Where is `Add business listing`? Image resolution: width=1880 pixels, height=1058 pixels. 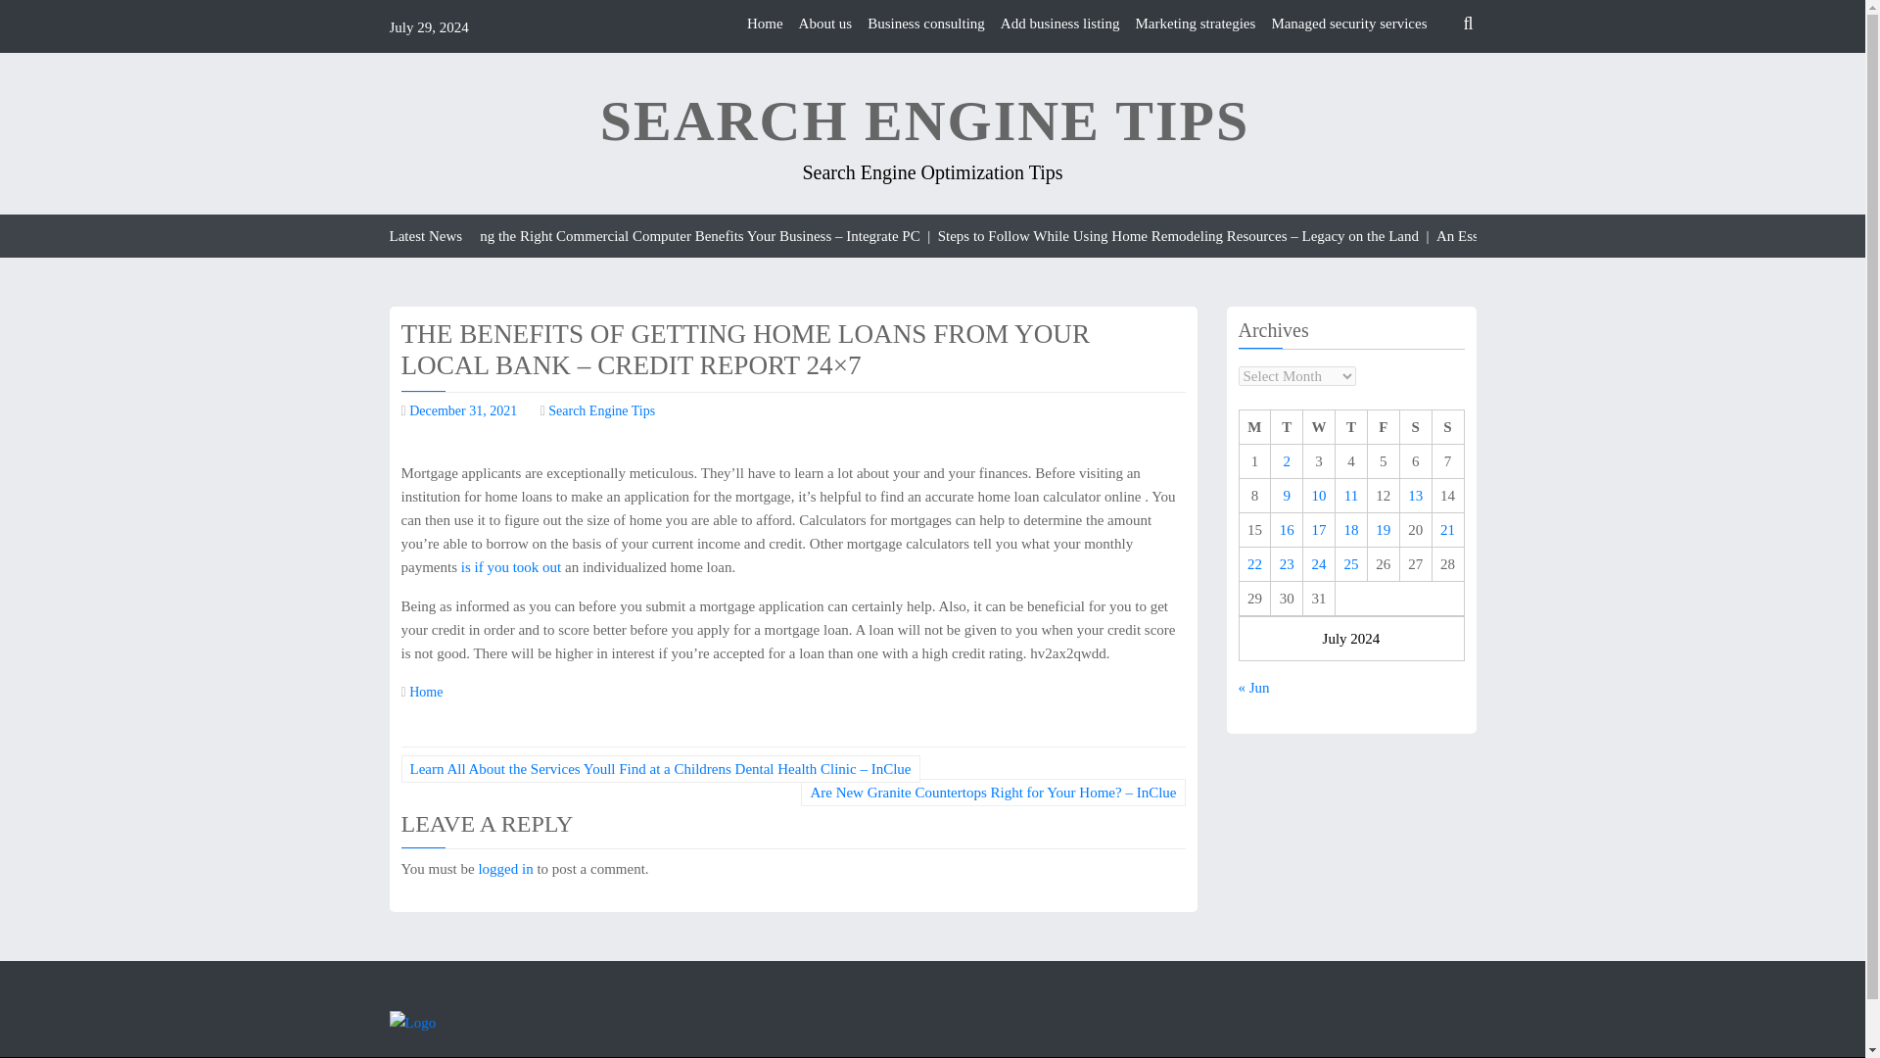 Add business listing is located at coordinates (1059, 24).